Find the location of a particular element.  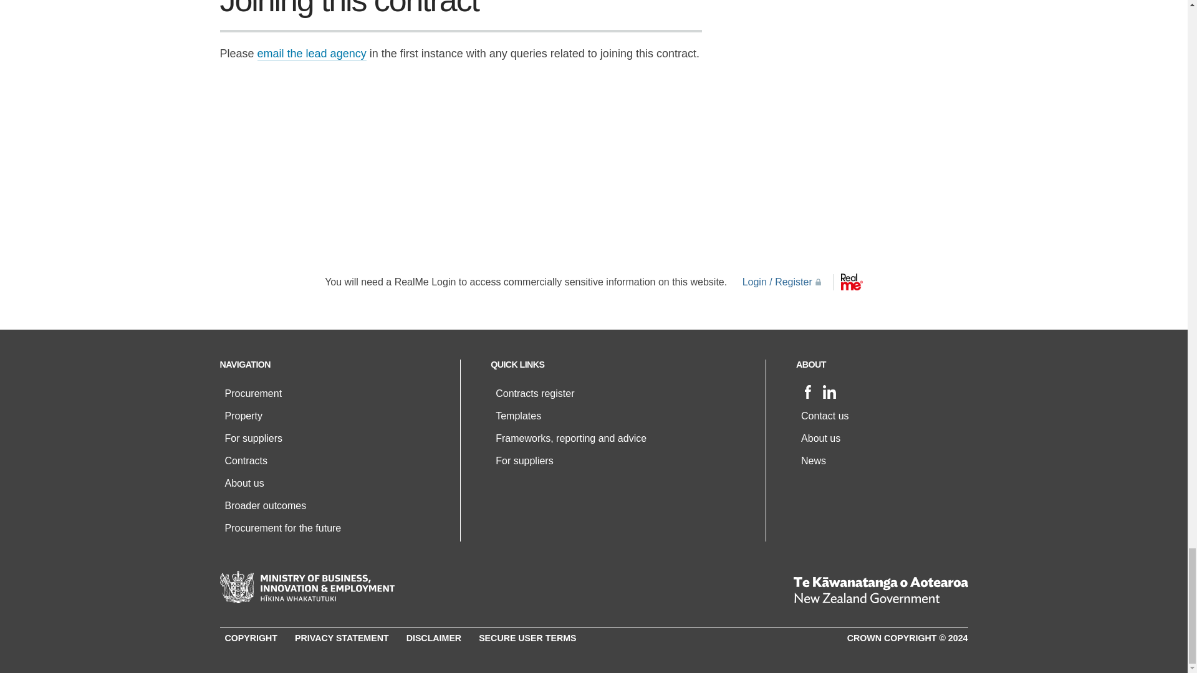

Property is located at coordinates (243, 416).